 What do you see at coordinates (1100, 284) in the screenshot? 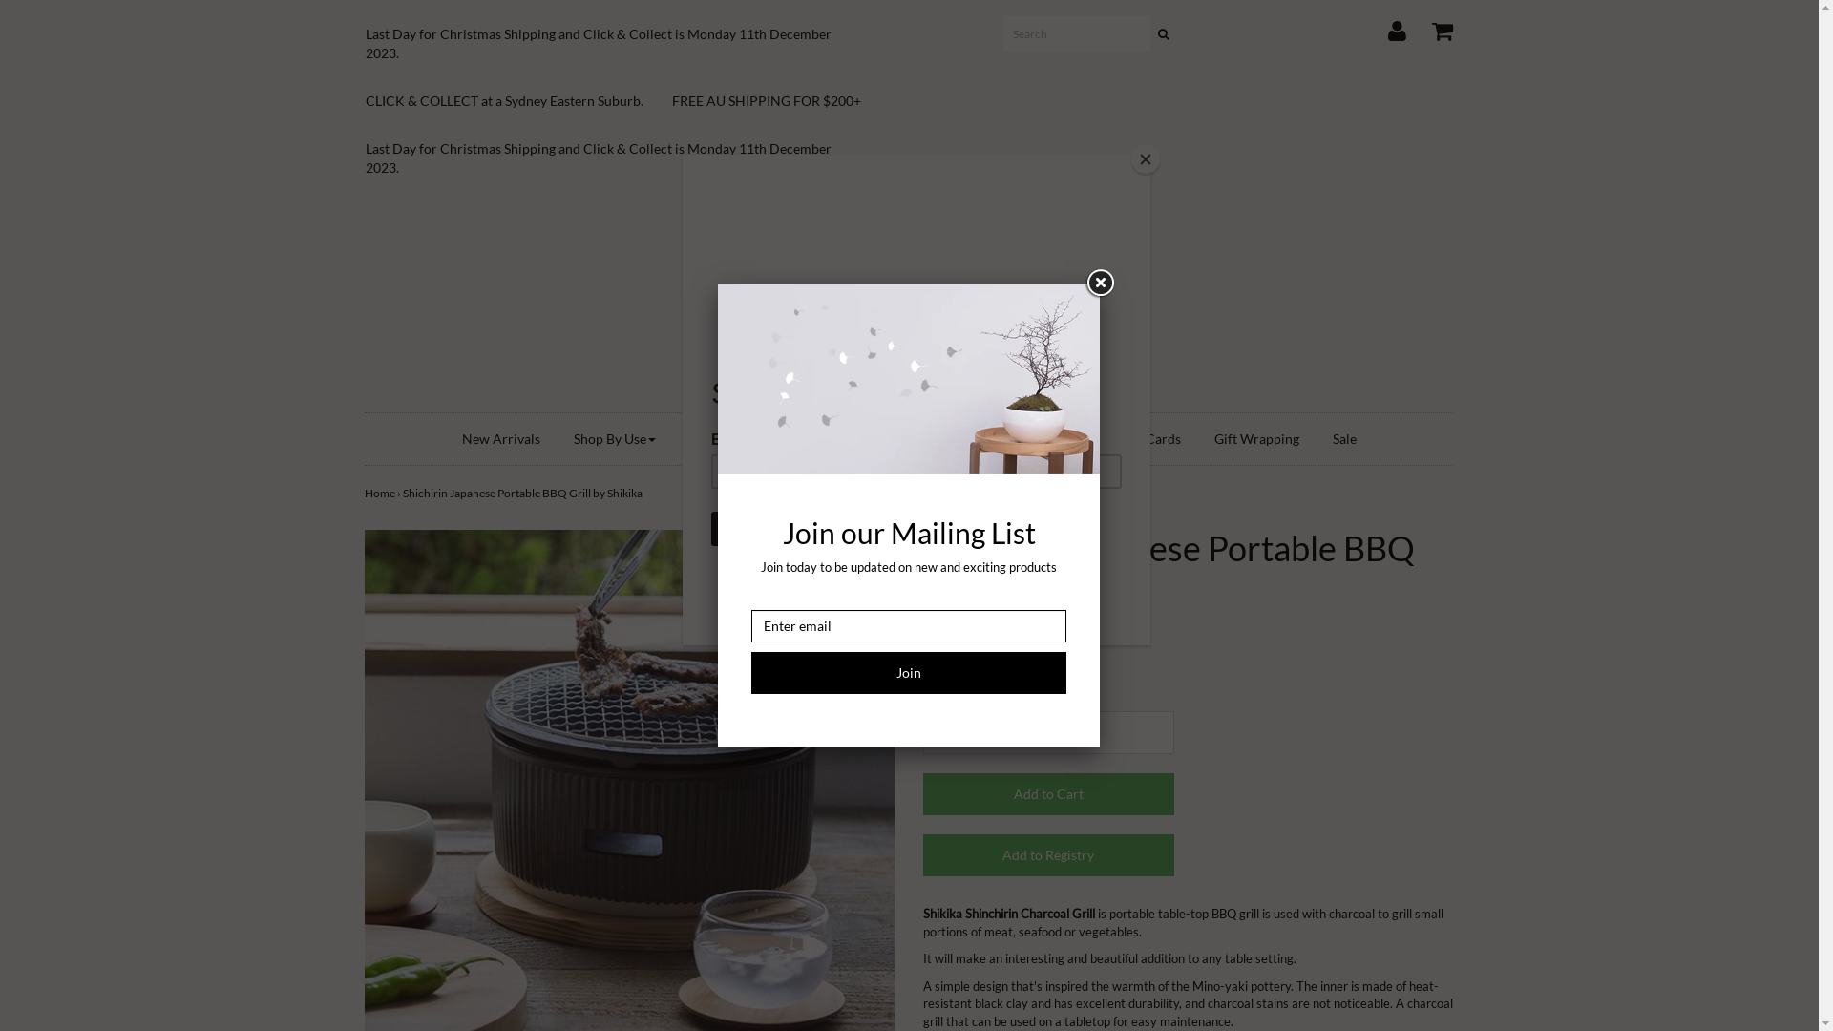
I see `Close` at bounding box center [1100, 284].